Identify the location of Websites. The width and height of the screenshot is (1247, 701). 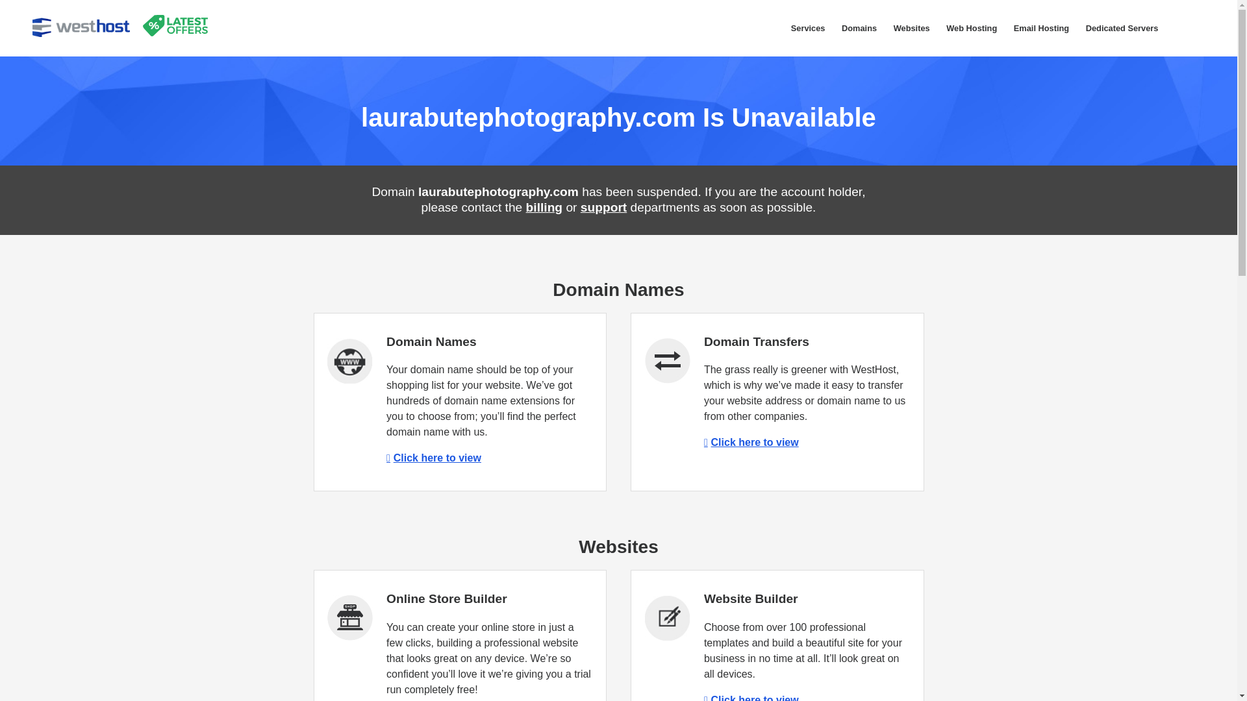
(912, 29).